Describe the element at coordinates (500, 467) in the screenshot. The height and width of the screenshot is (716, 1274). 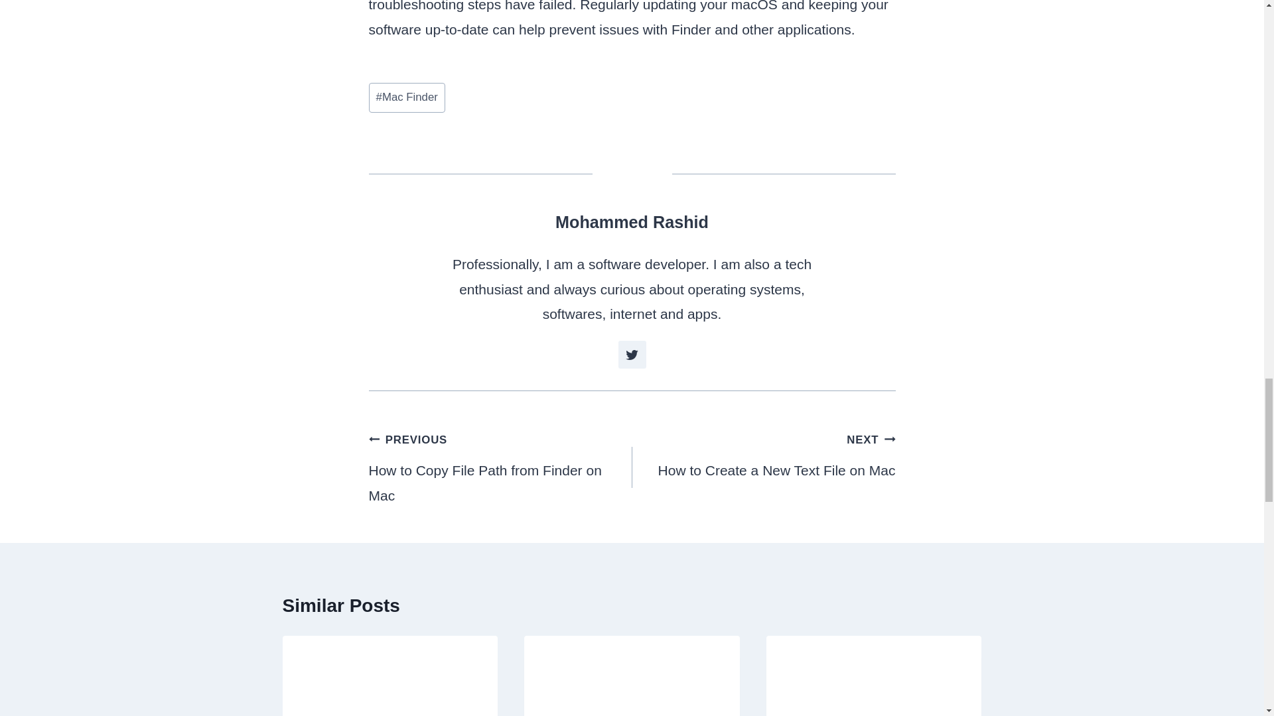
I see `Follow Mohammed Rashid on Twitter` at that location.